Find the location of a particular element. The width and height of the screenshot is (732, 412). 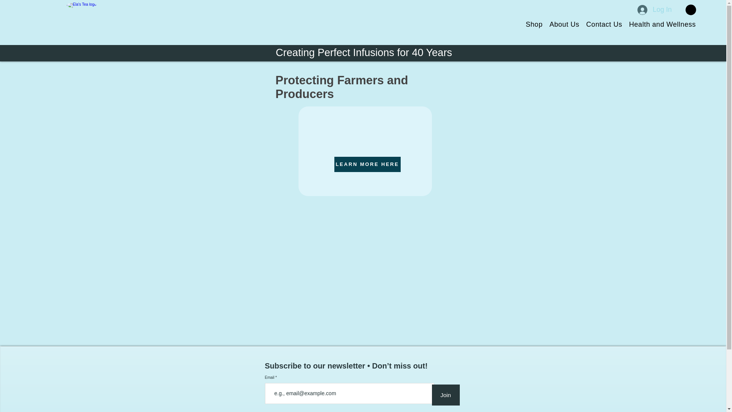

Contact Us is located at coordinates (601, 24).